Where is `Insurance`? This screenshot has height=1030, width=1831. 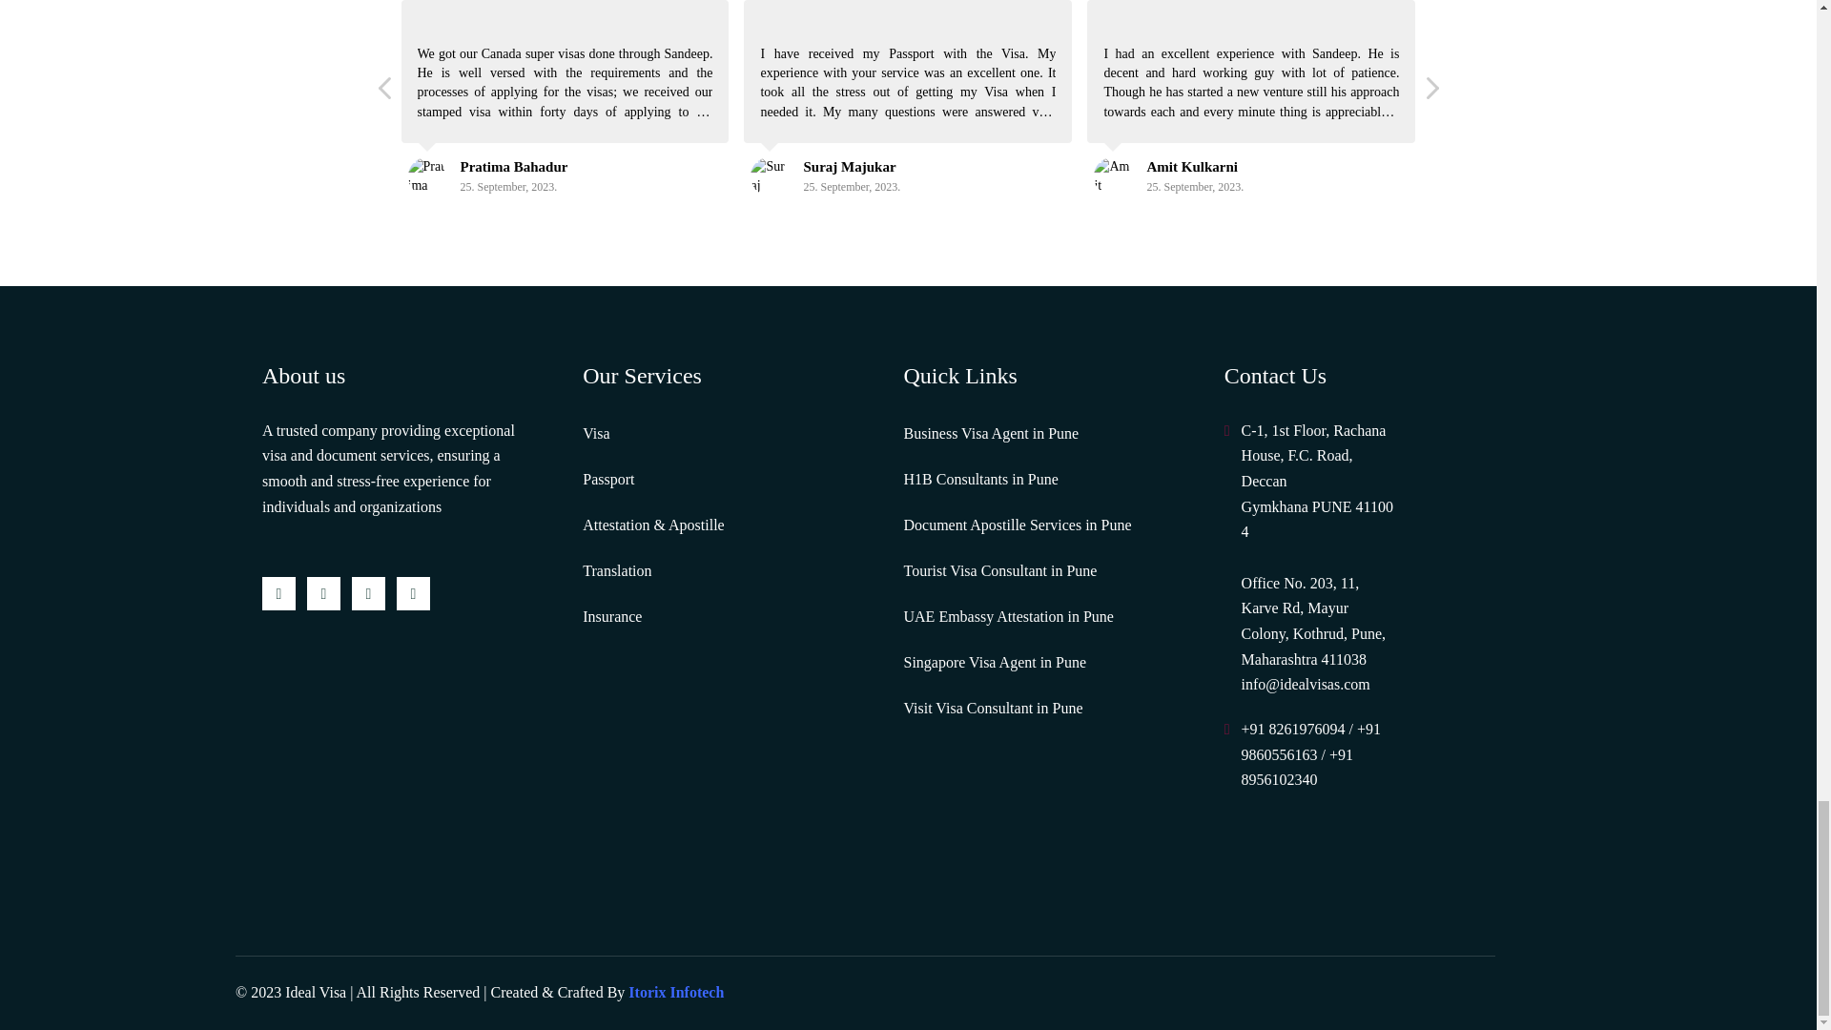
Insurance is located at coordinates (612, 616).